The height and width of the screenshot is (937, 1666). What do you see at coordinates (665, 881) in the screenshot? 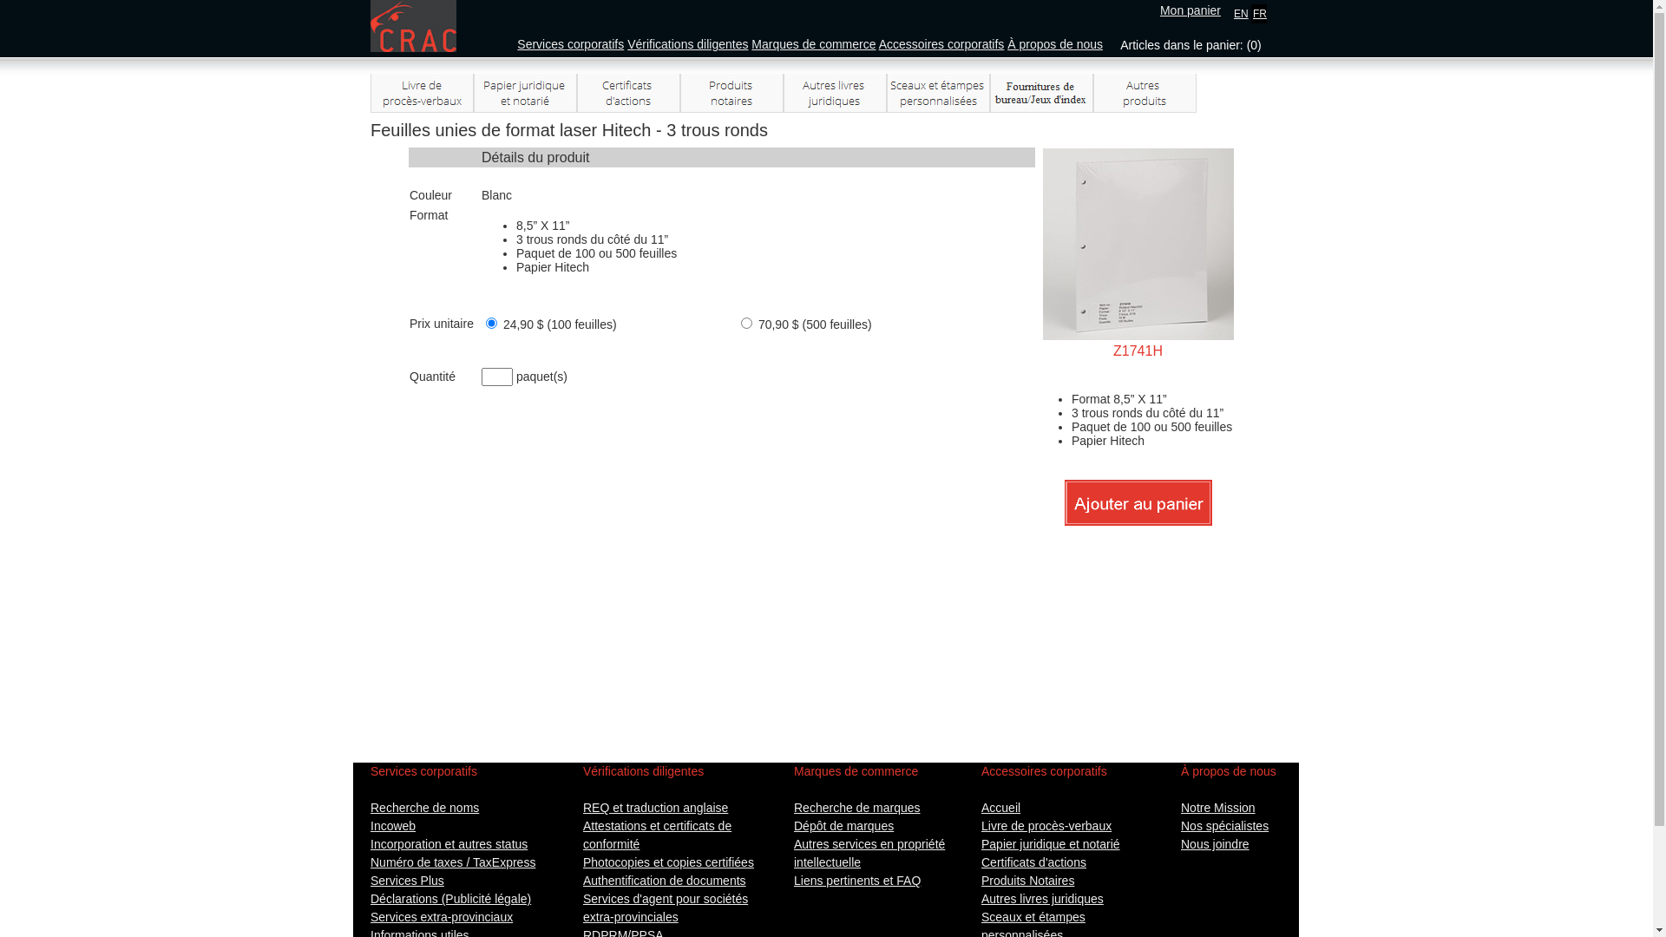
I see `Authentification de documents` at bounding box center [665, 881].